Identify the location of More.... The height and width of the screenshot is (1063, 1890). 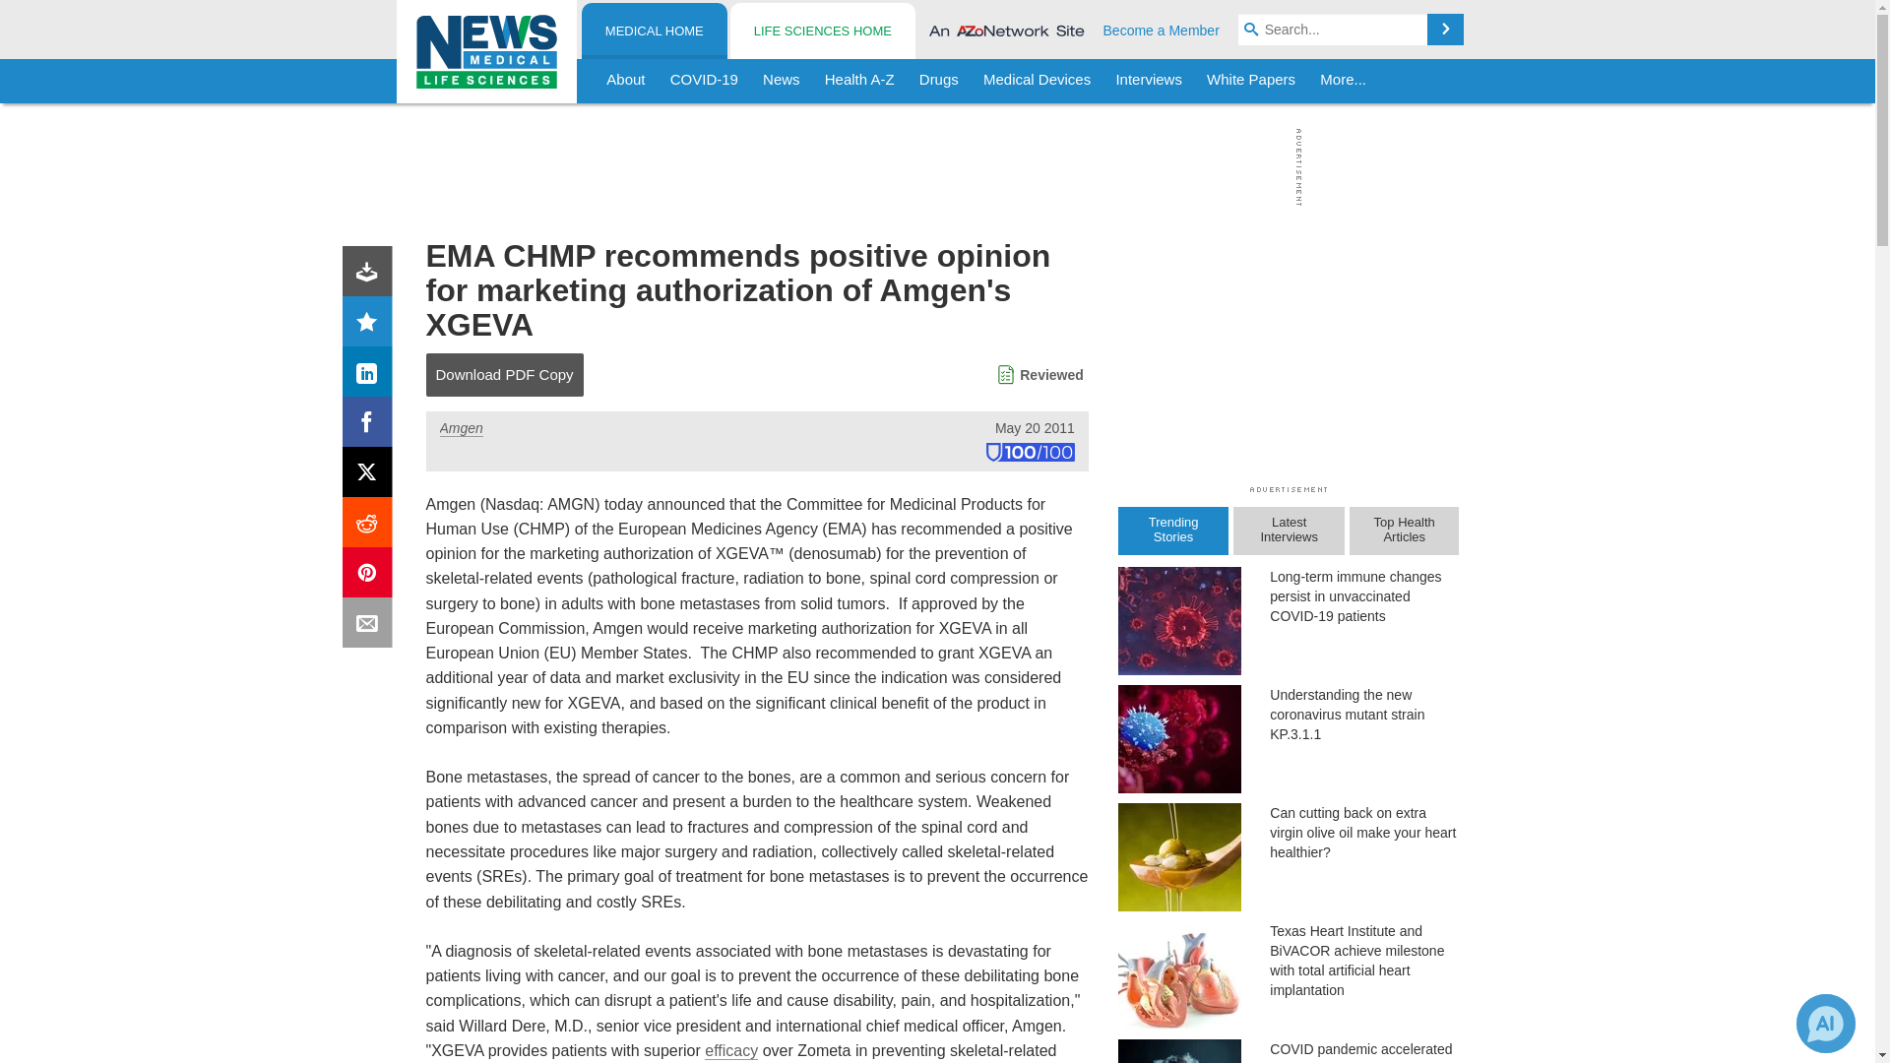
(1343, 81).